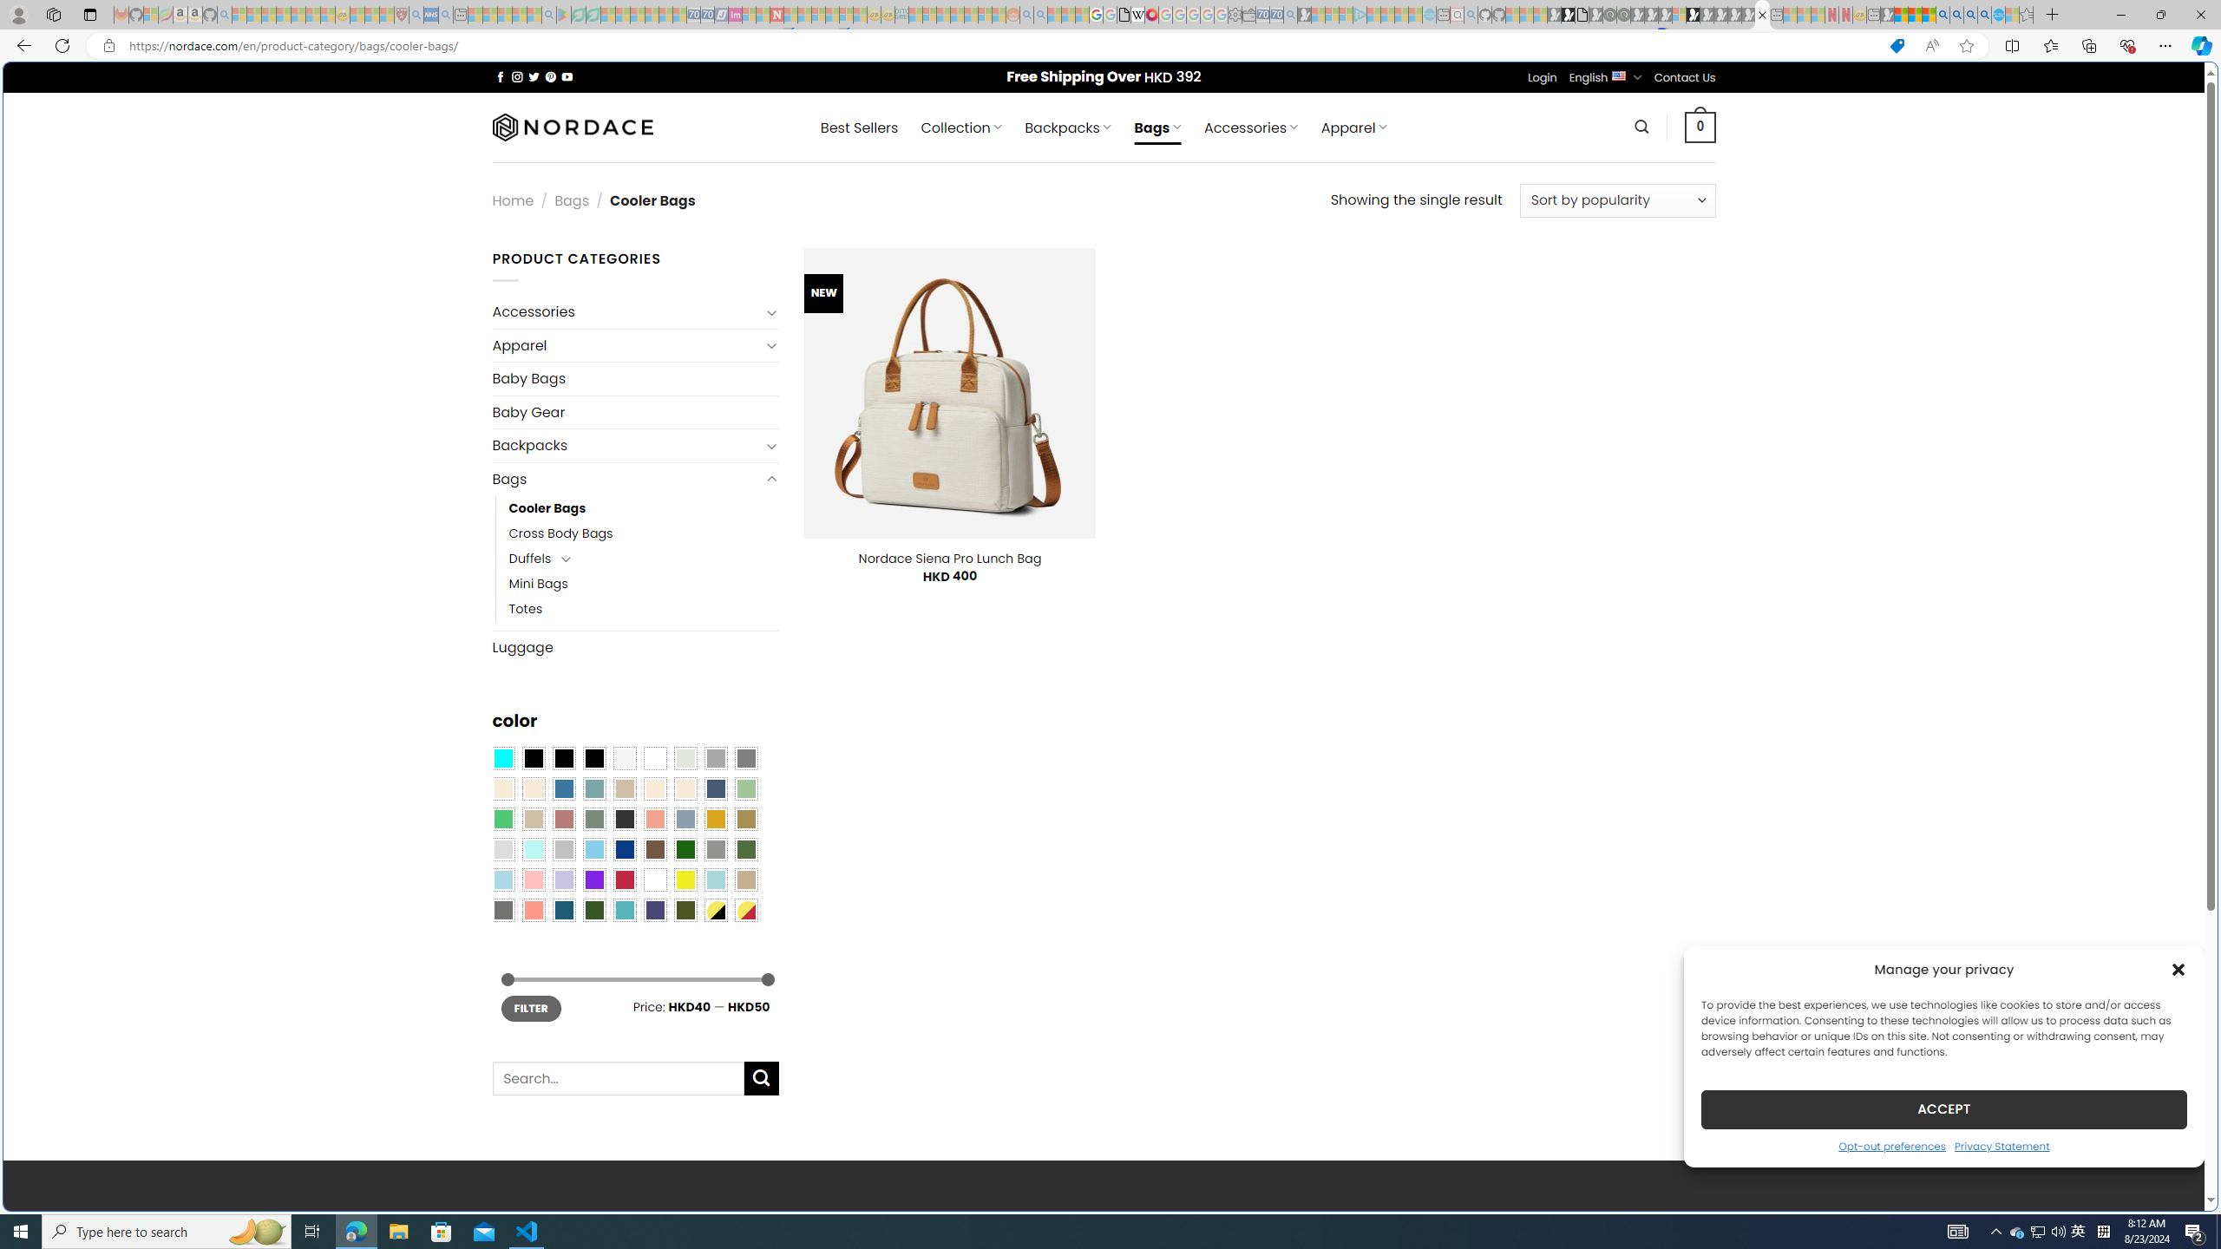 The width and height of the screenshot is (2221, 1249). I want to click on Purple Navy, so click(655, 910).